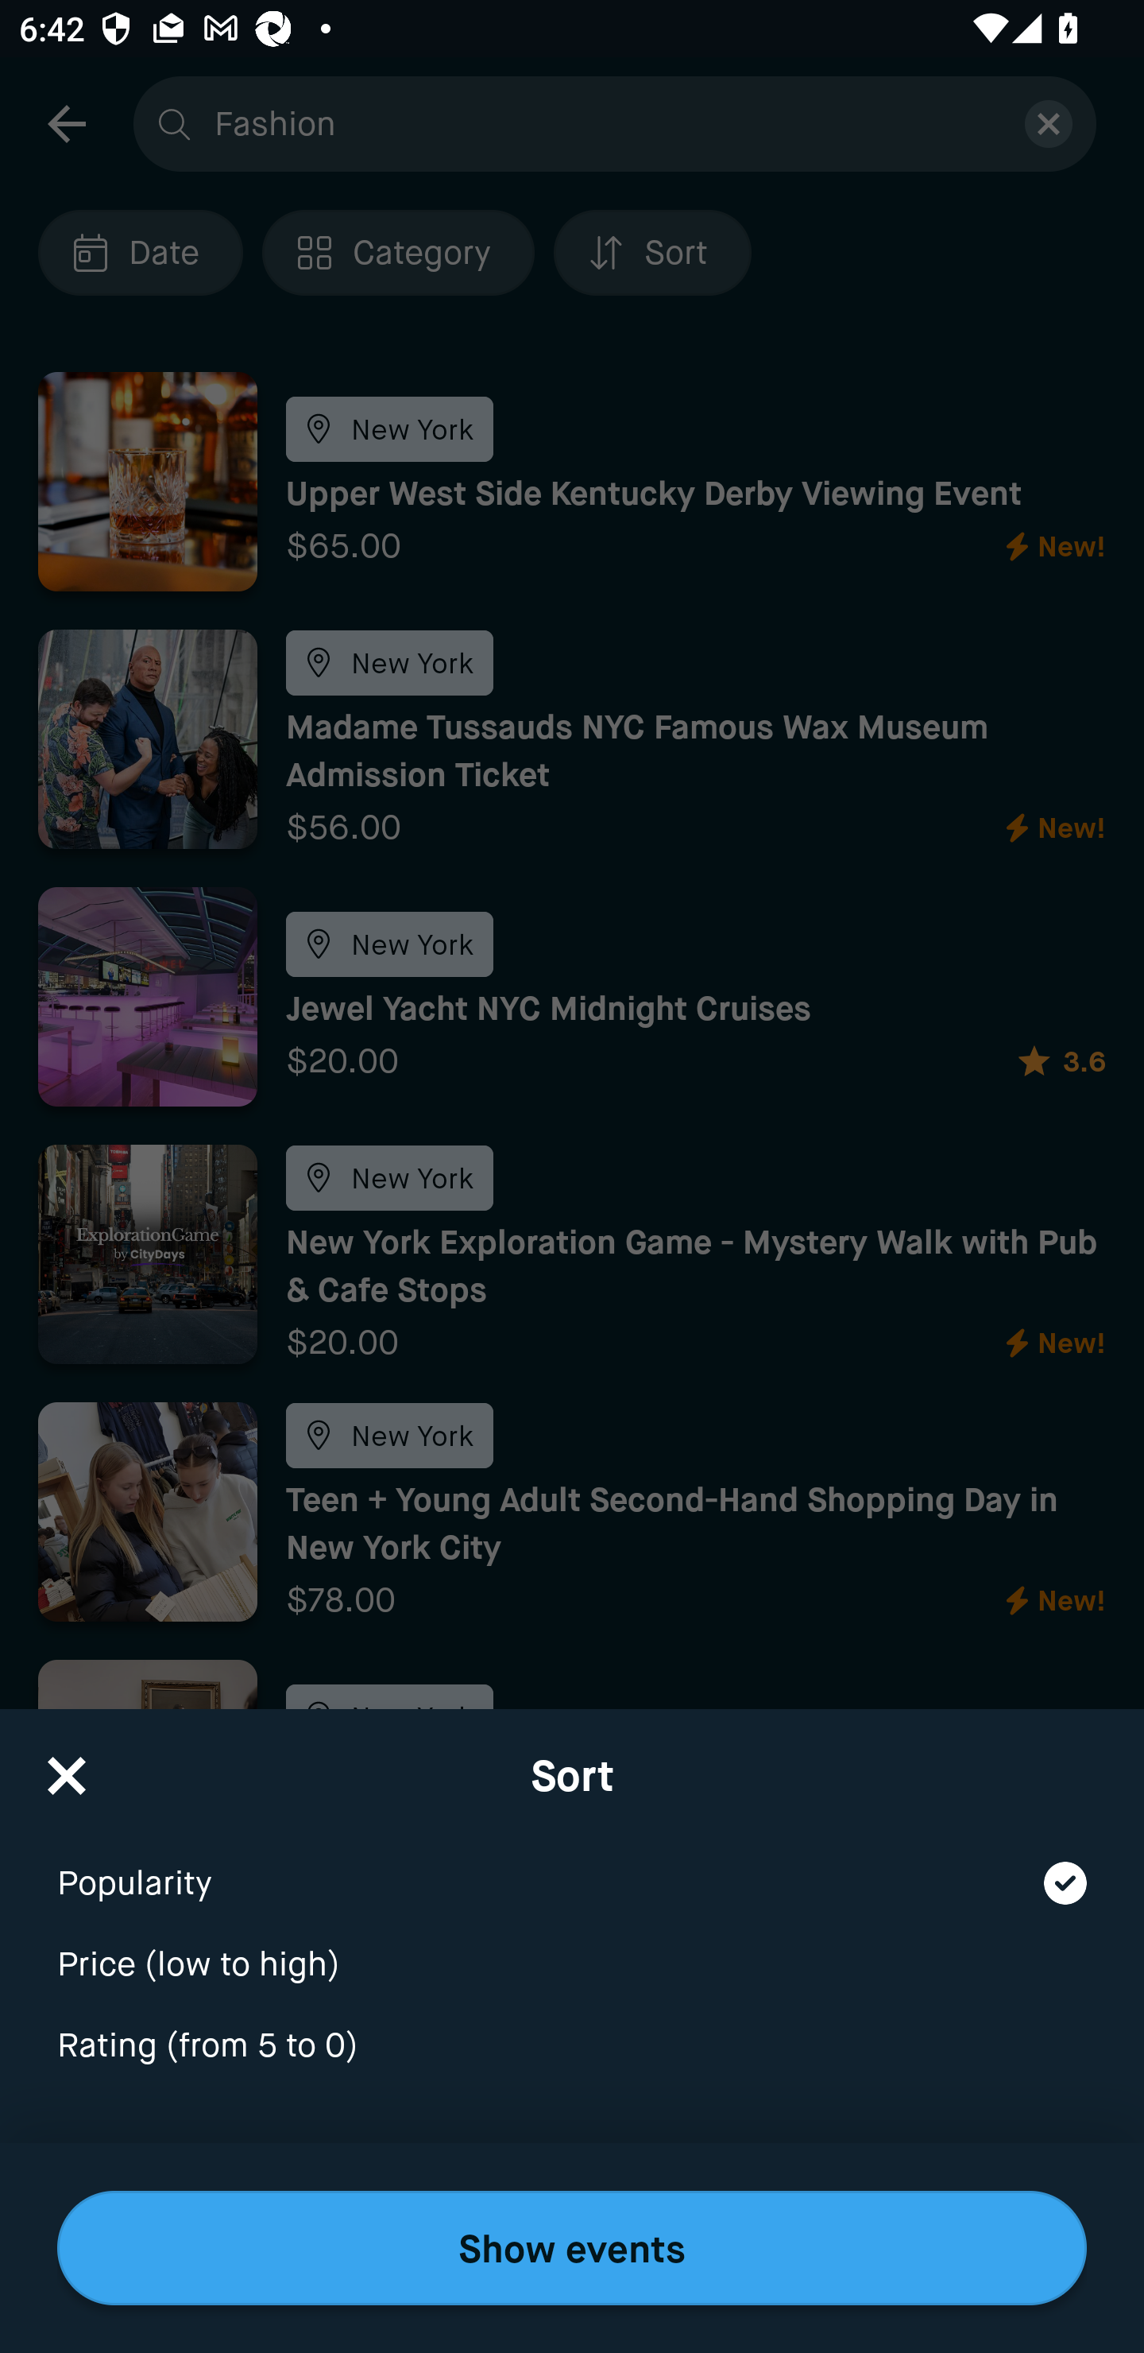 The width and height of the screenshot is (1144, 2353). Describe the element at coordinates (572, 2046) in the screenshot. I see `Rating (from 5 to 0)` at that location.